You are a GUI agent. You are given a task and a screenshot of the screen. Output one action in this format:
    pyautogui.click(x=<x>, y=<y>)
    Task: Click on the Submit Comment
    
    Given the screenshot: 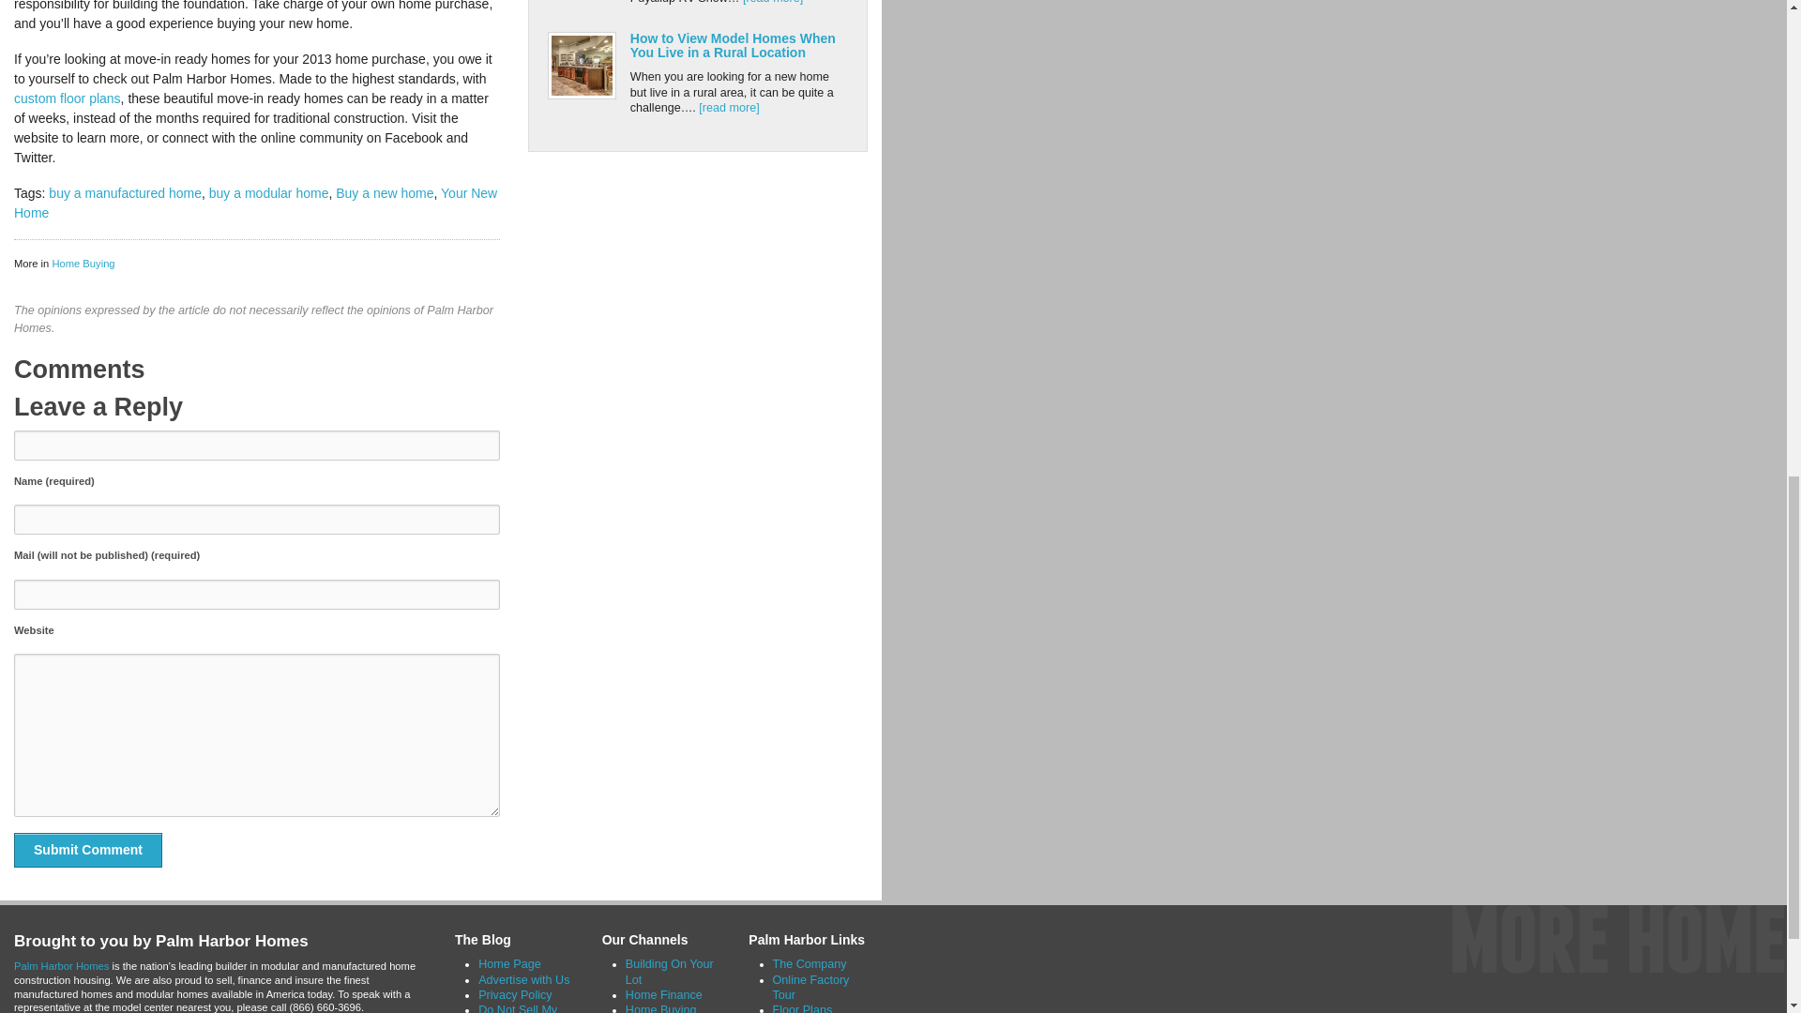 What is the action you would take?
    pyautogui.click(x=88, y=850)
    